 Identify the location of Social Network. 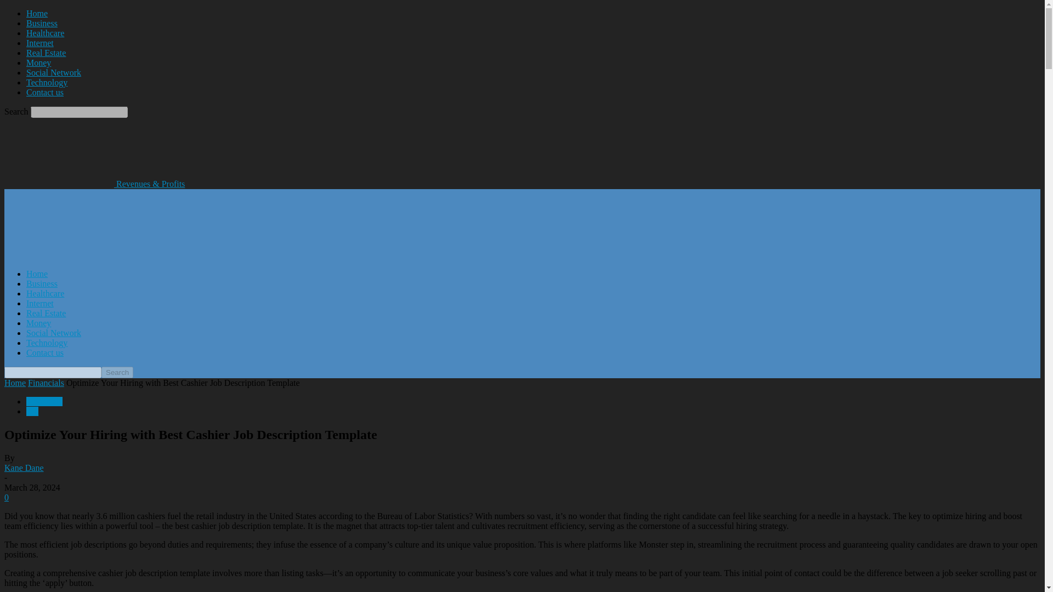
(54, 333).